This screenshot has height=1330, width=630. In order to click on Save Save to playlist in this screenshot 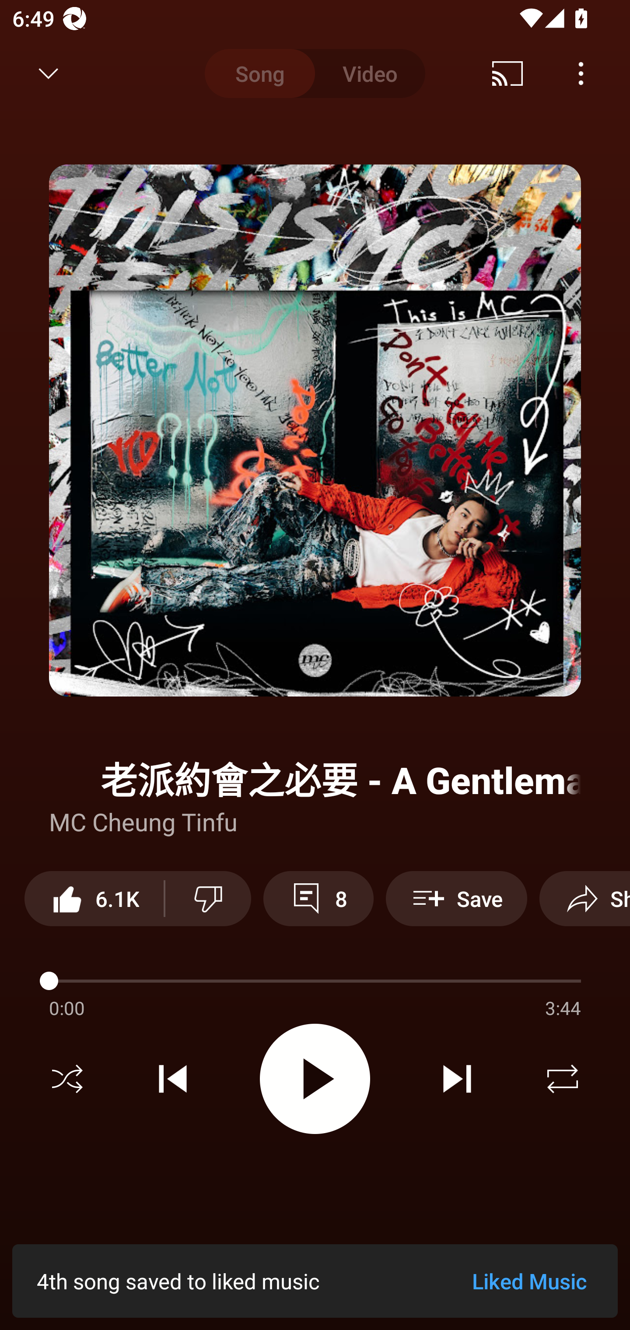, I will do `click(456, 898)`.